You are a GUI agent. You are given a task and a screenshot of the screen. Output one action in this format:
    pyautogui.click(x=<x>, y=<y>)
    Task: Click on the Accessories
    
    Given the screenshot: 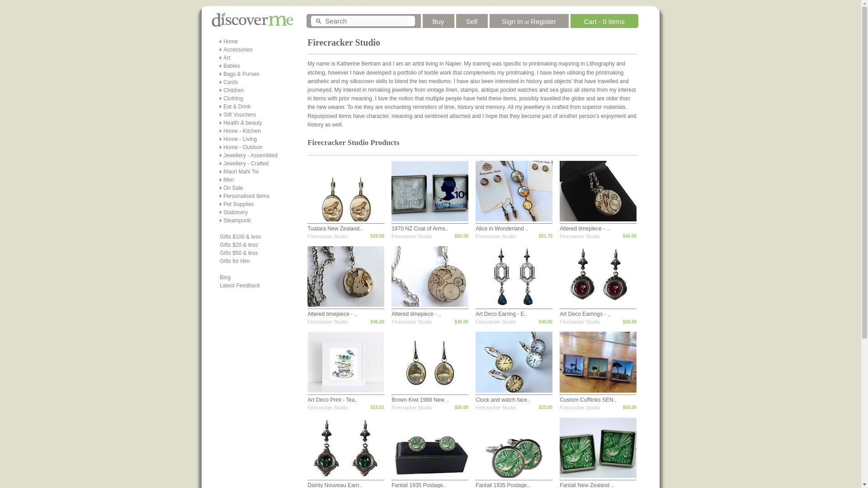 What is the action you would take?
    pyautogui.click(x=238, y=49)
    